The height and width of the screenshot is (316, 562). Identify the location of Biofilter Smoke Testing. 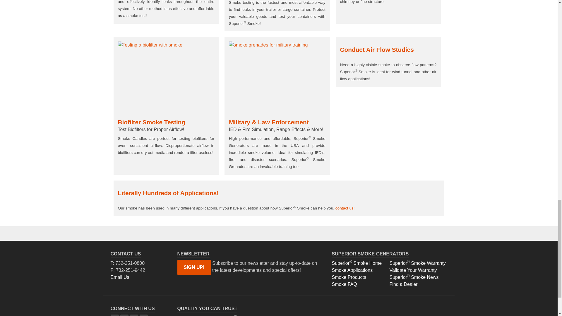
(166, 78).